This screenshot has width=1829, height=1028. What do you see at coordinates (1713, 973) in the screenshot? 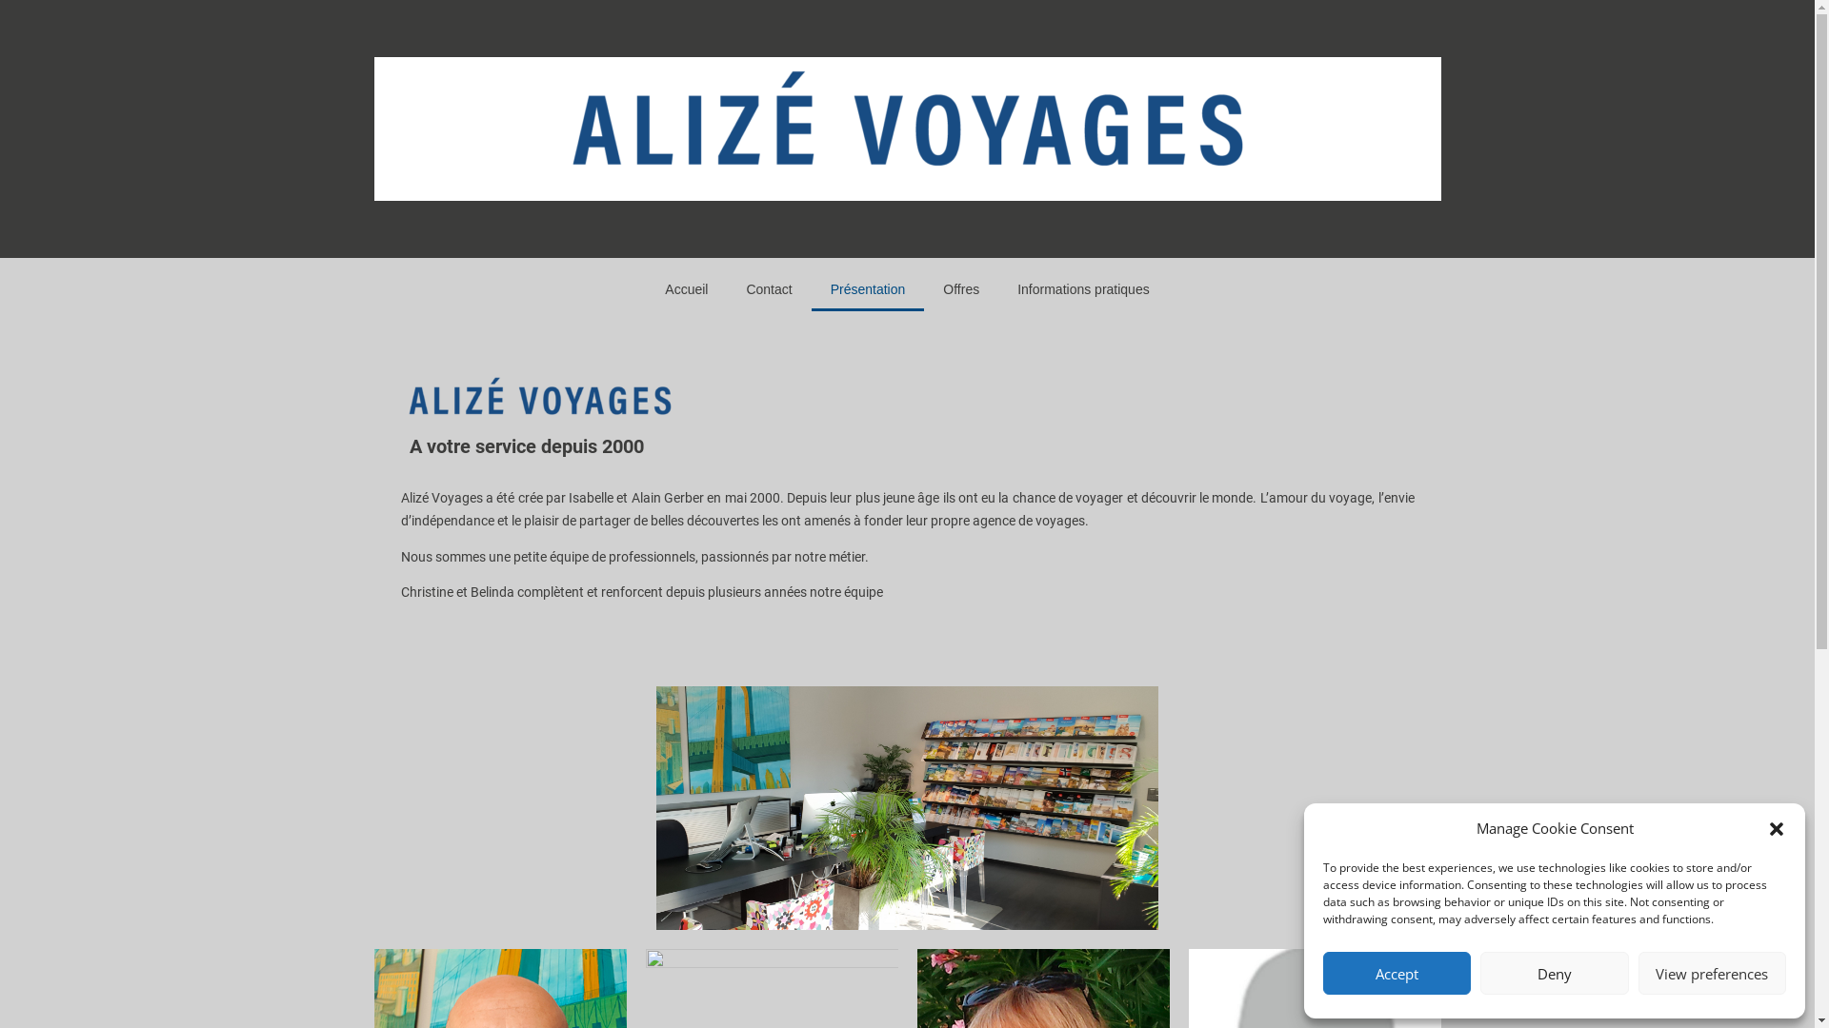
I see `View preferences` at bounding box center [1713, 973].